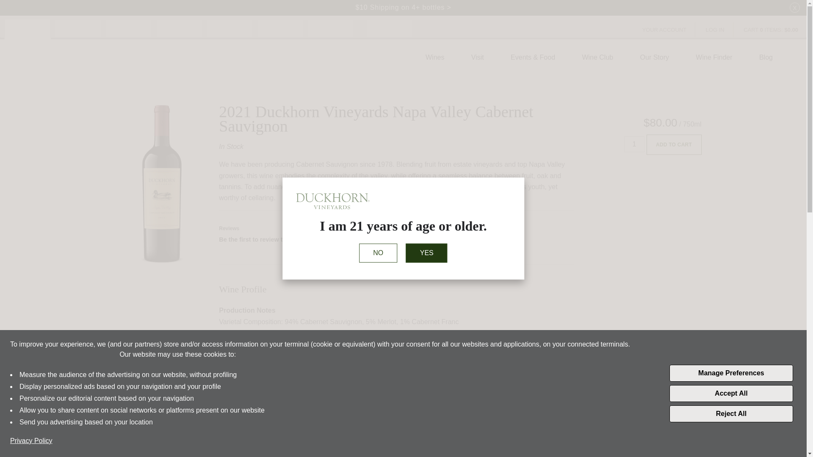 The image size is (813, 457). Describe the element at coordinates (31, 441) in the screenshot. I see `Privacy Policy` at that location.